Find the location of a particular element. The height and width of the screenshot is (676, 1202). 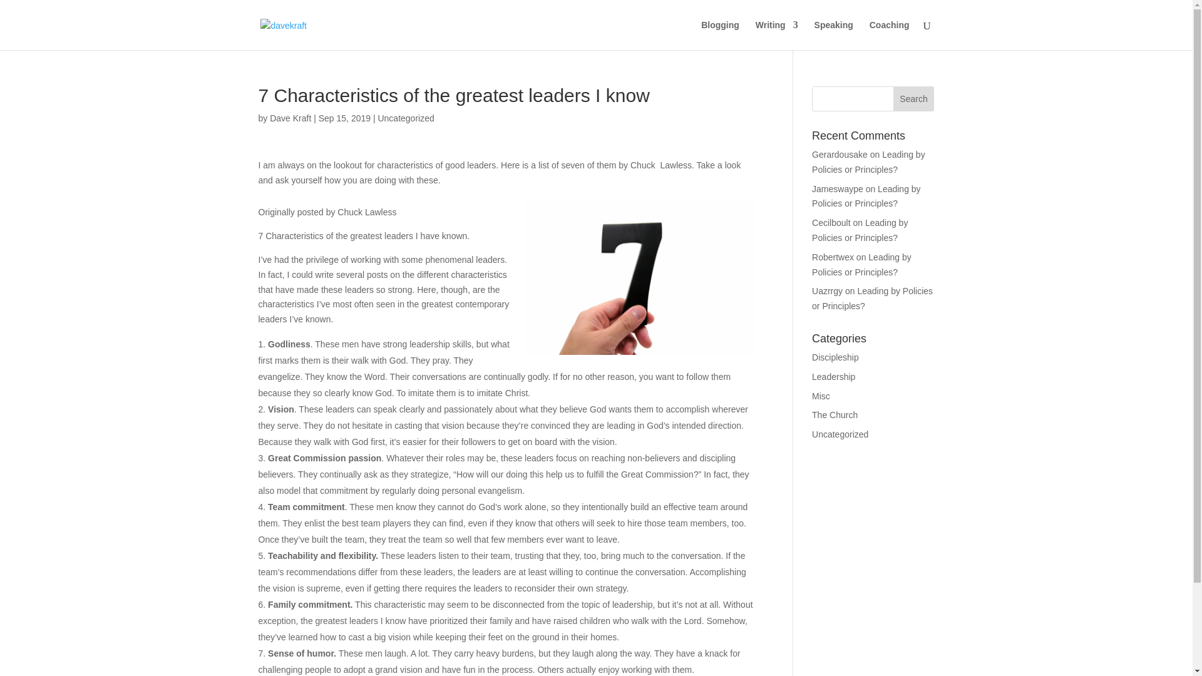

Search is located at coordinates (914, 99).